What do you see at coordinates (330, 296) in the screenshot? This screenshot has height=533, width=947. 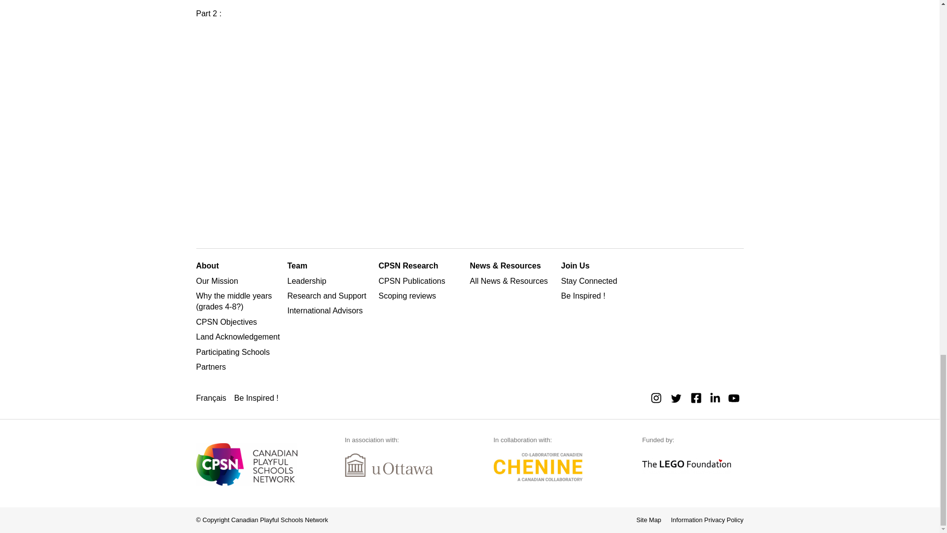 I see `Research and Support` at bounding box center [330, 296].